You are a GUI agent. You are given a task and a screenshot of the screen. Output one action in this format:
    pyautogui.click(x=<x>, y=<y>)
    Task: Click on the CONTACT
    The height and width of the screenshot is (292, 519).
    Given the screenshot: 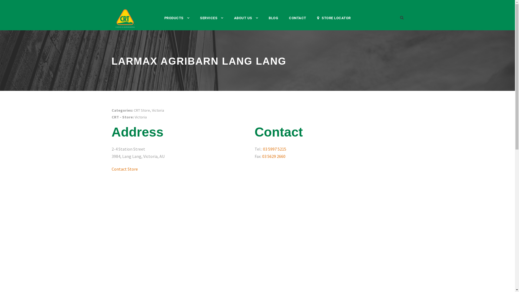 What is the action you would take?
    pyautogui.click(x=298, y=23)
    